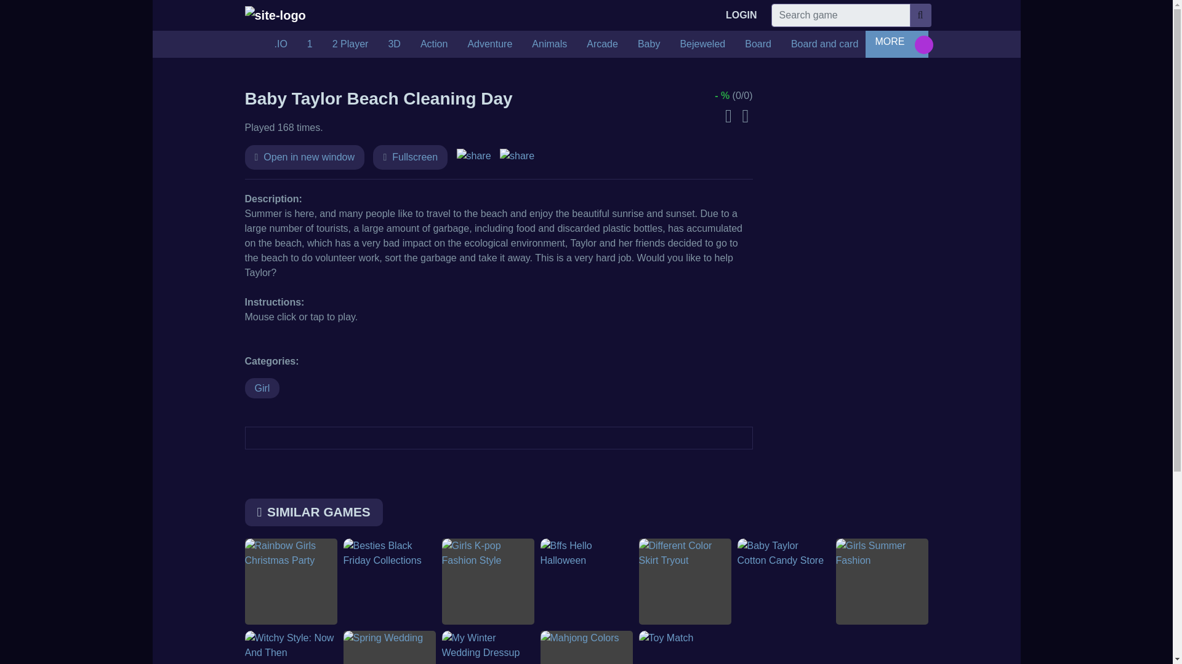  What do you see at coordinates (824, 44) in the screenshot?
I see `Board and card` at bounding box center [824, 44].